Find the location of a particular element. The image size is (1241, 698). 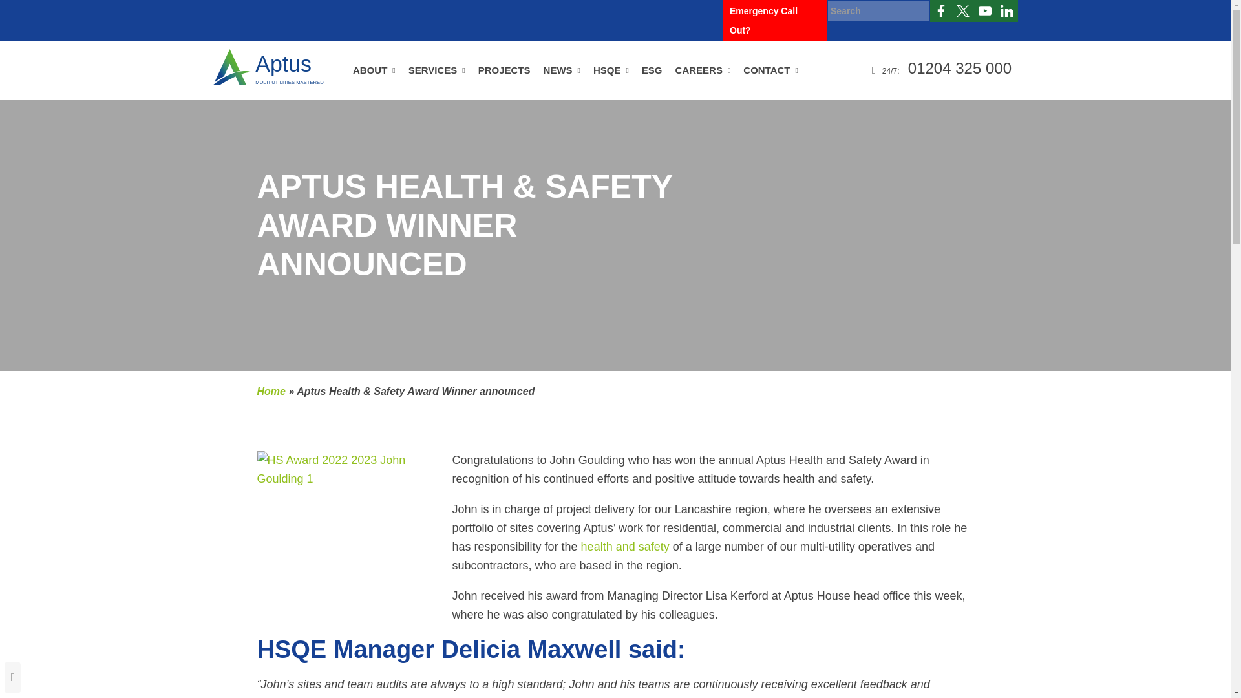

Facebook is located at coordinates (940, 10).